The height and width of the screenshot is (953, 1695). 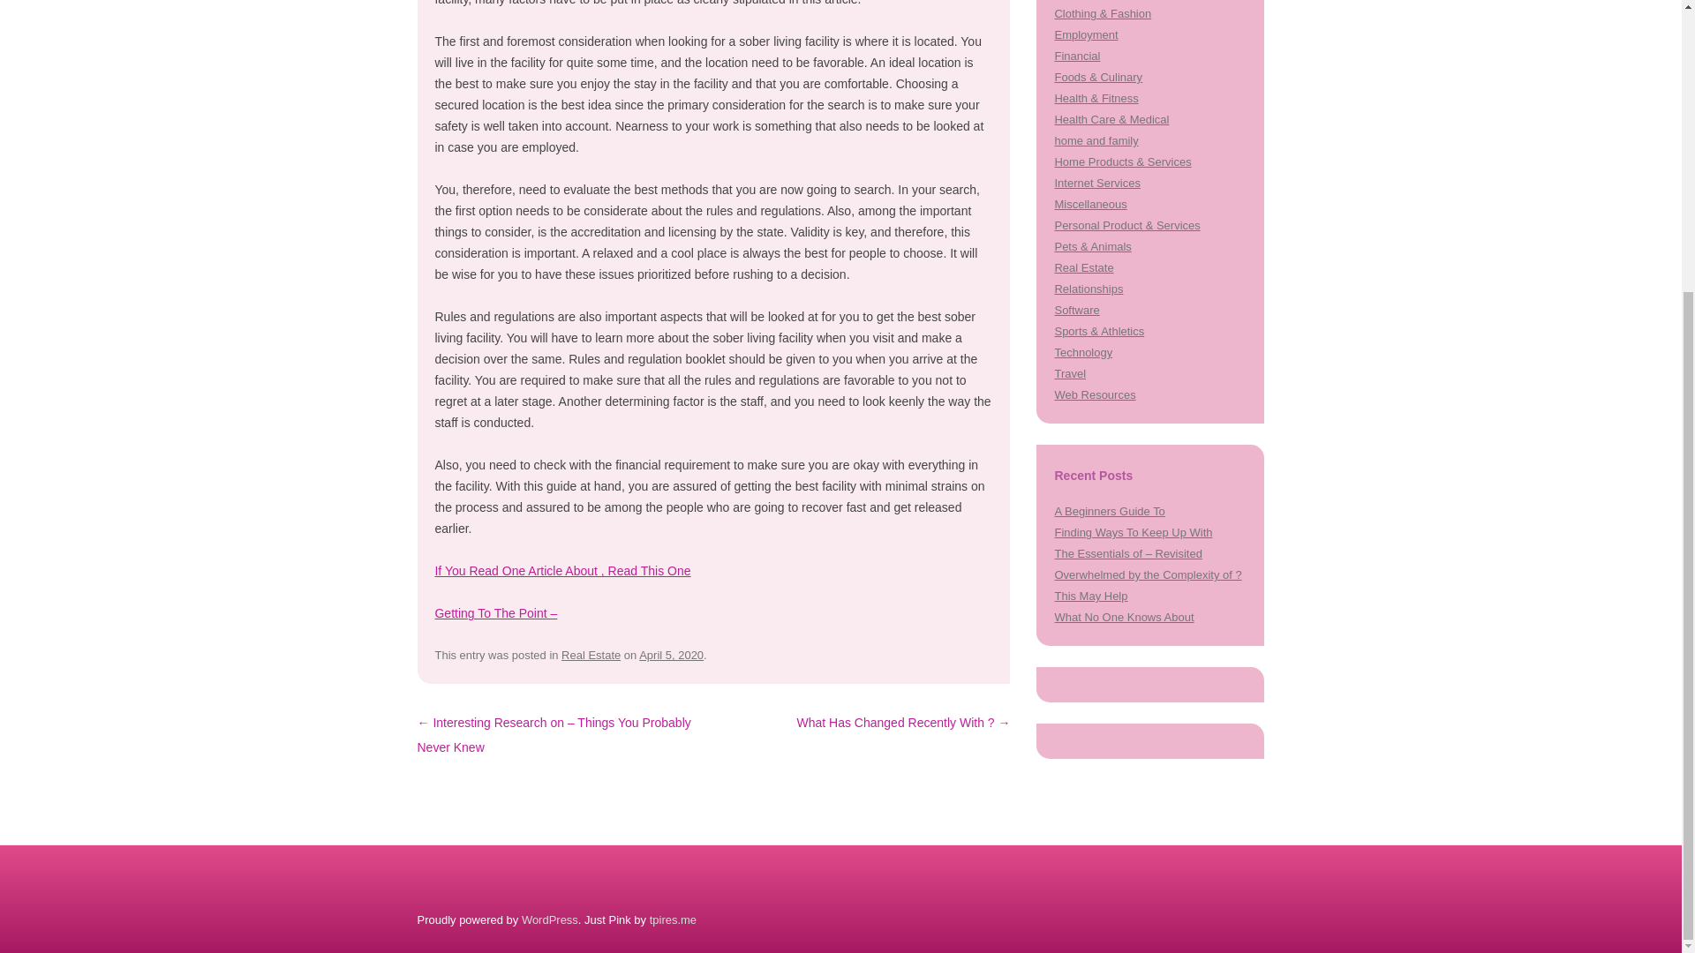 I want to click on home and family, so click(x=1096, y=141).